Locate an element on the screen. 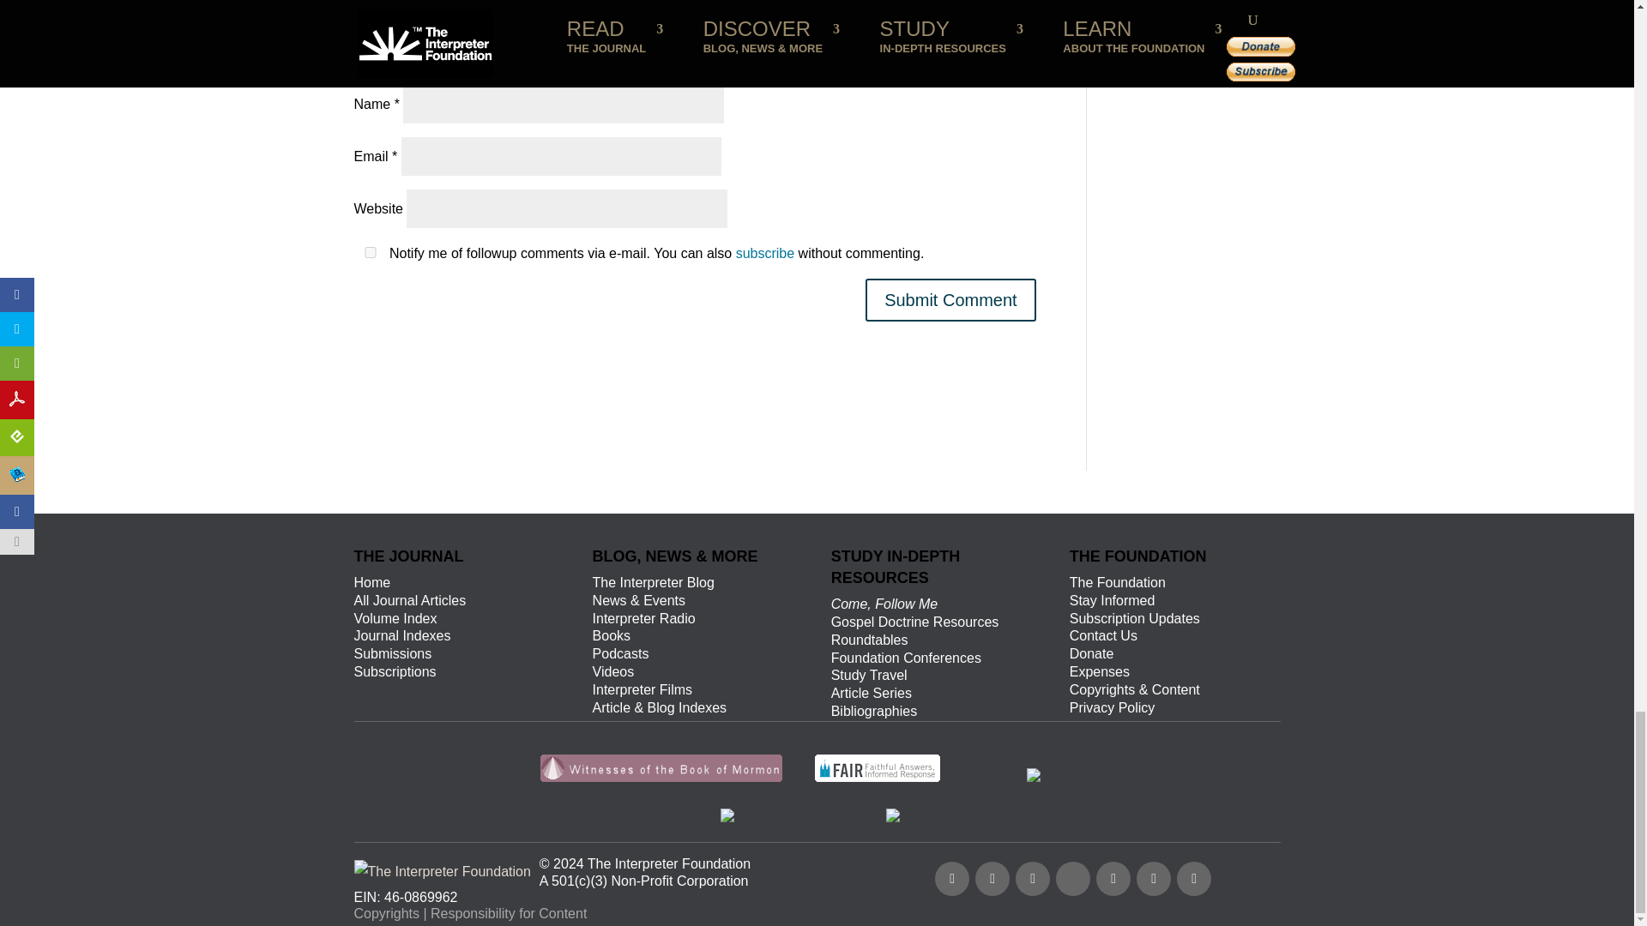 The image size is (1647, 926). Submit Comment is located at coordinates (950, 300).